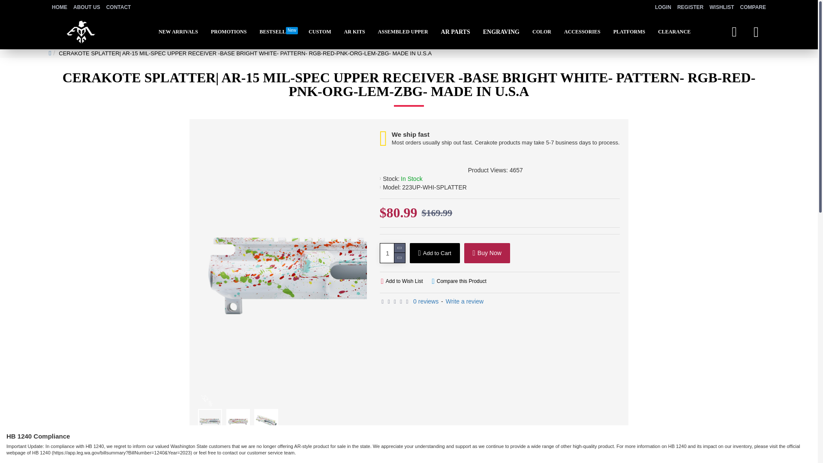  I want to click on WISHLIST, so click(721, 8).